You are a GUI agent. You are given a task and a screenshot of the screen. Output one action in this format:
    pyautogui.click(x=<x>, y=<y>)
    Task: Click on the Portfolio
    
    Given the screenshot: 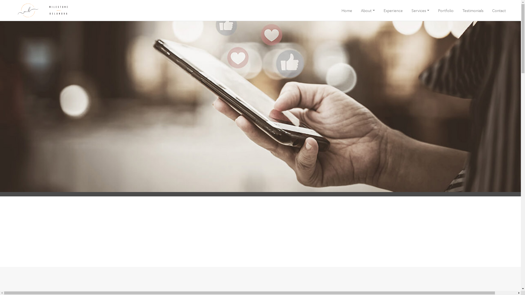 What is the action you would take?
    pyautogui.click(x=446, y=10)
    